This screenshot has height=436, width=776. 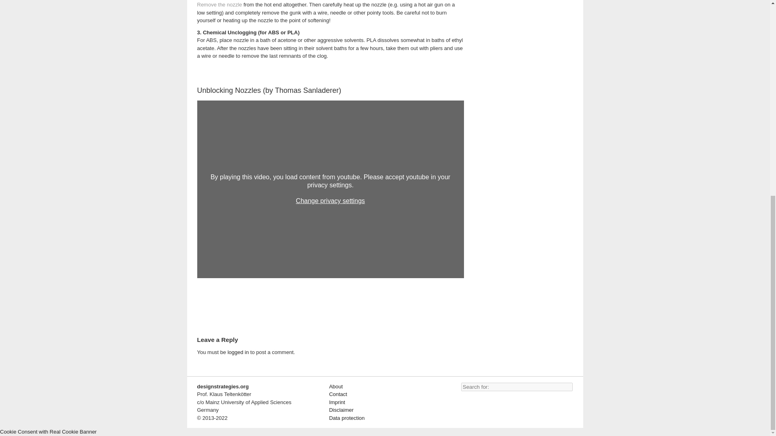 I want to click on Imprint, so click(x=337, y=402).